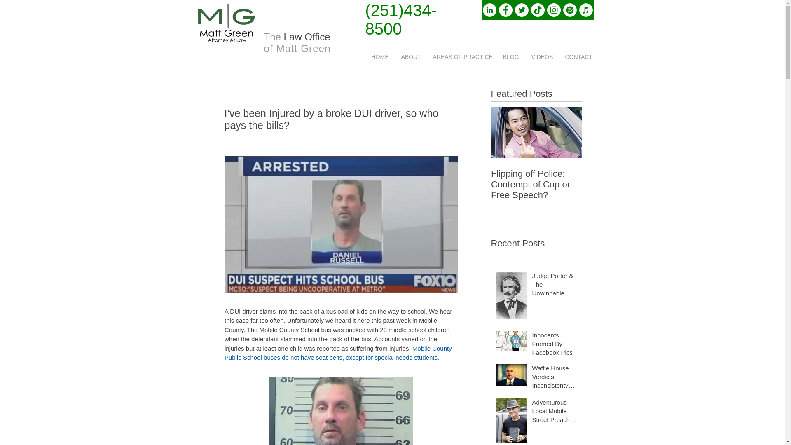  What do you see at coordinates (511, 57) in the screenshot?
I see `BLOG` at bounding box center [511, 57].